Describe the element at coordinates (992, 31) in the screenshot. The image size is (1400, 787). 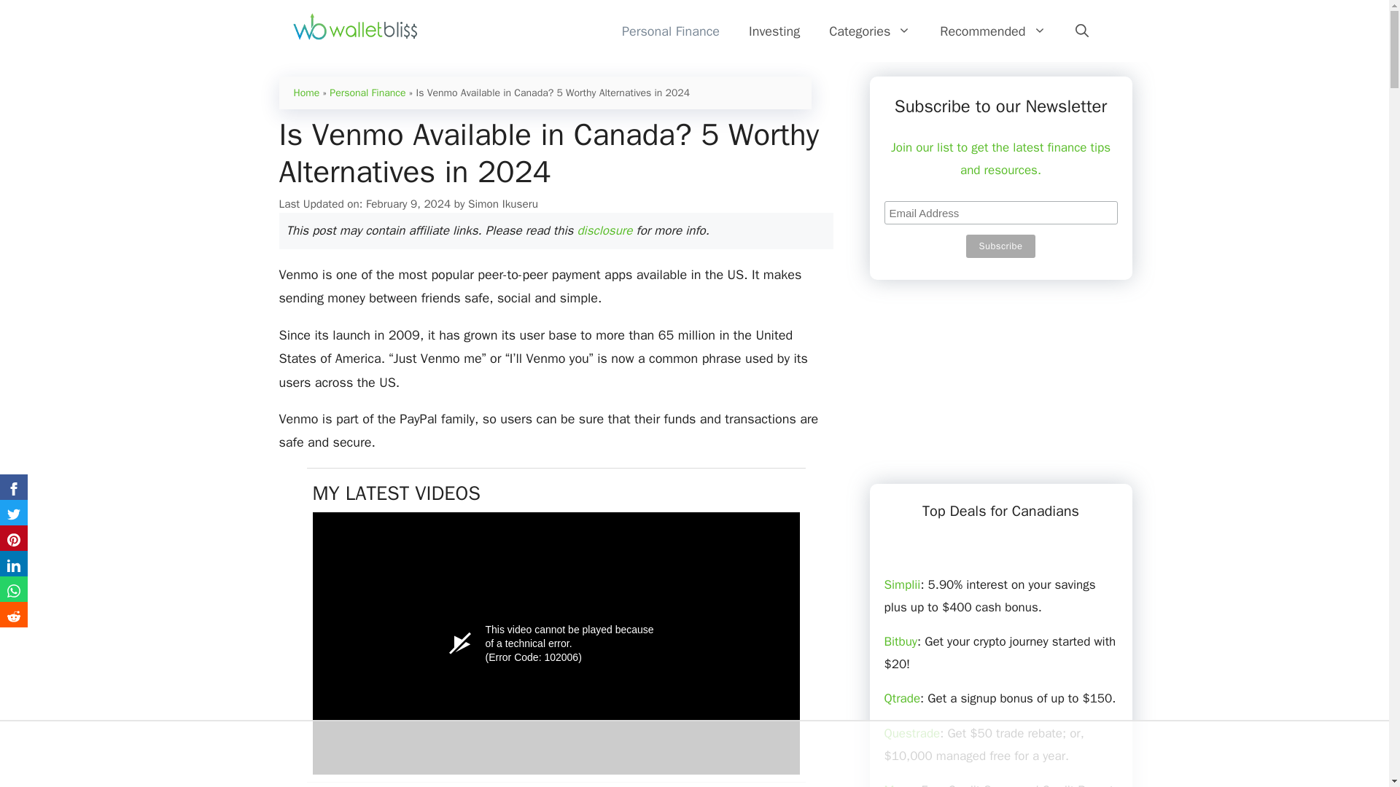
I see `Recommended` at that location.